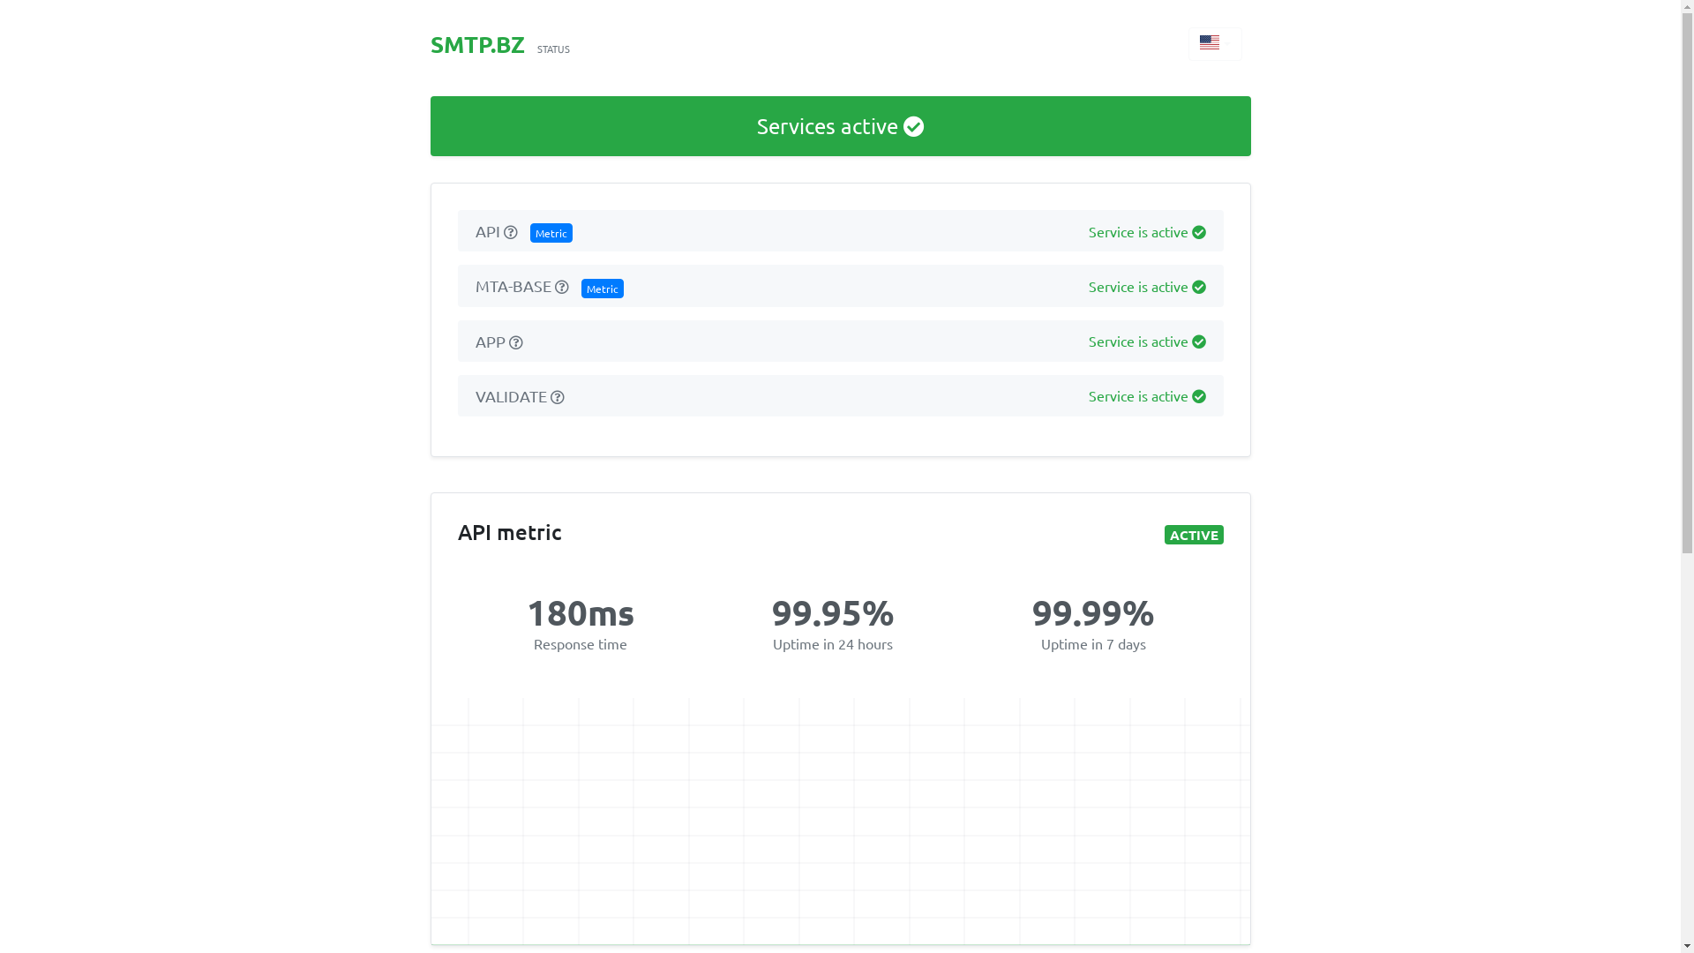 This screenshot has height=953, width=1694. I want to click on Client panel, so click(515, 342).